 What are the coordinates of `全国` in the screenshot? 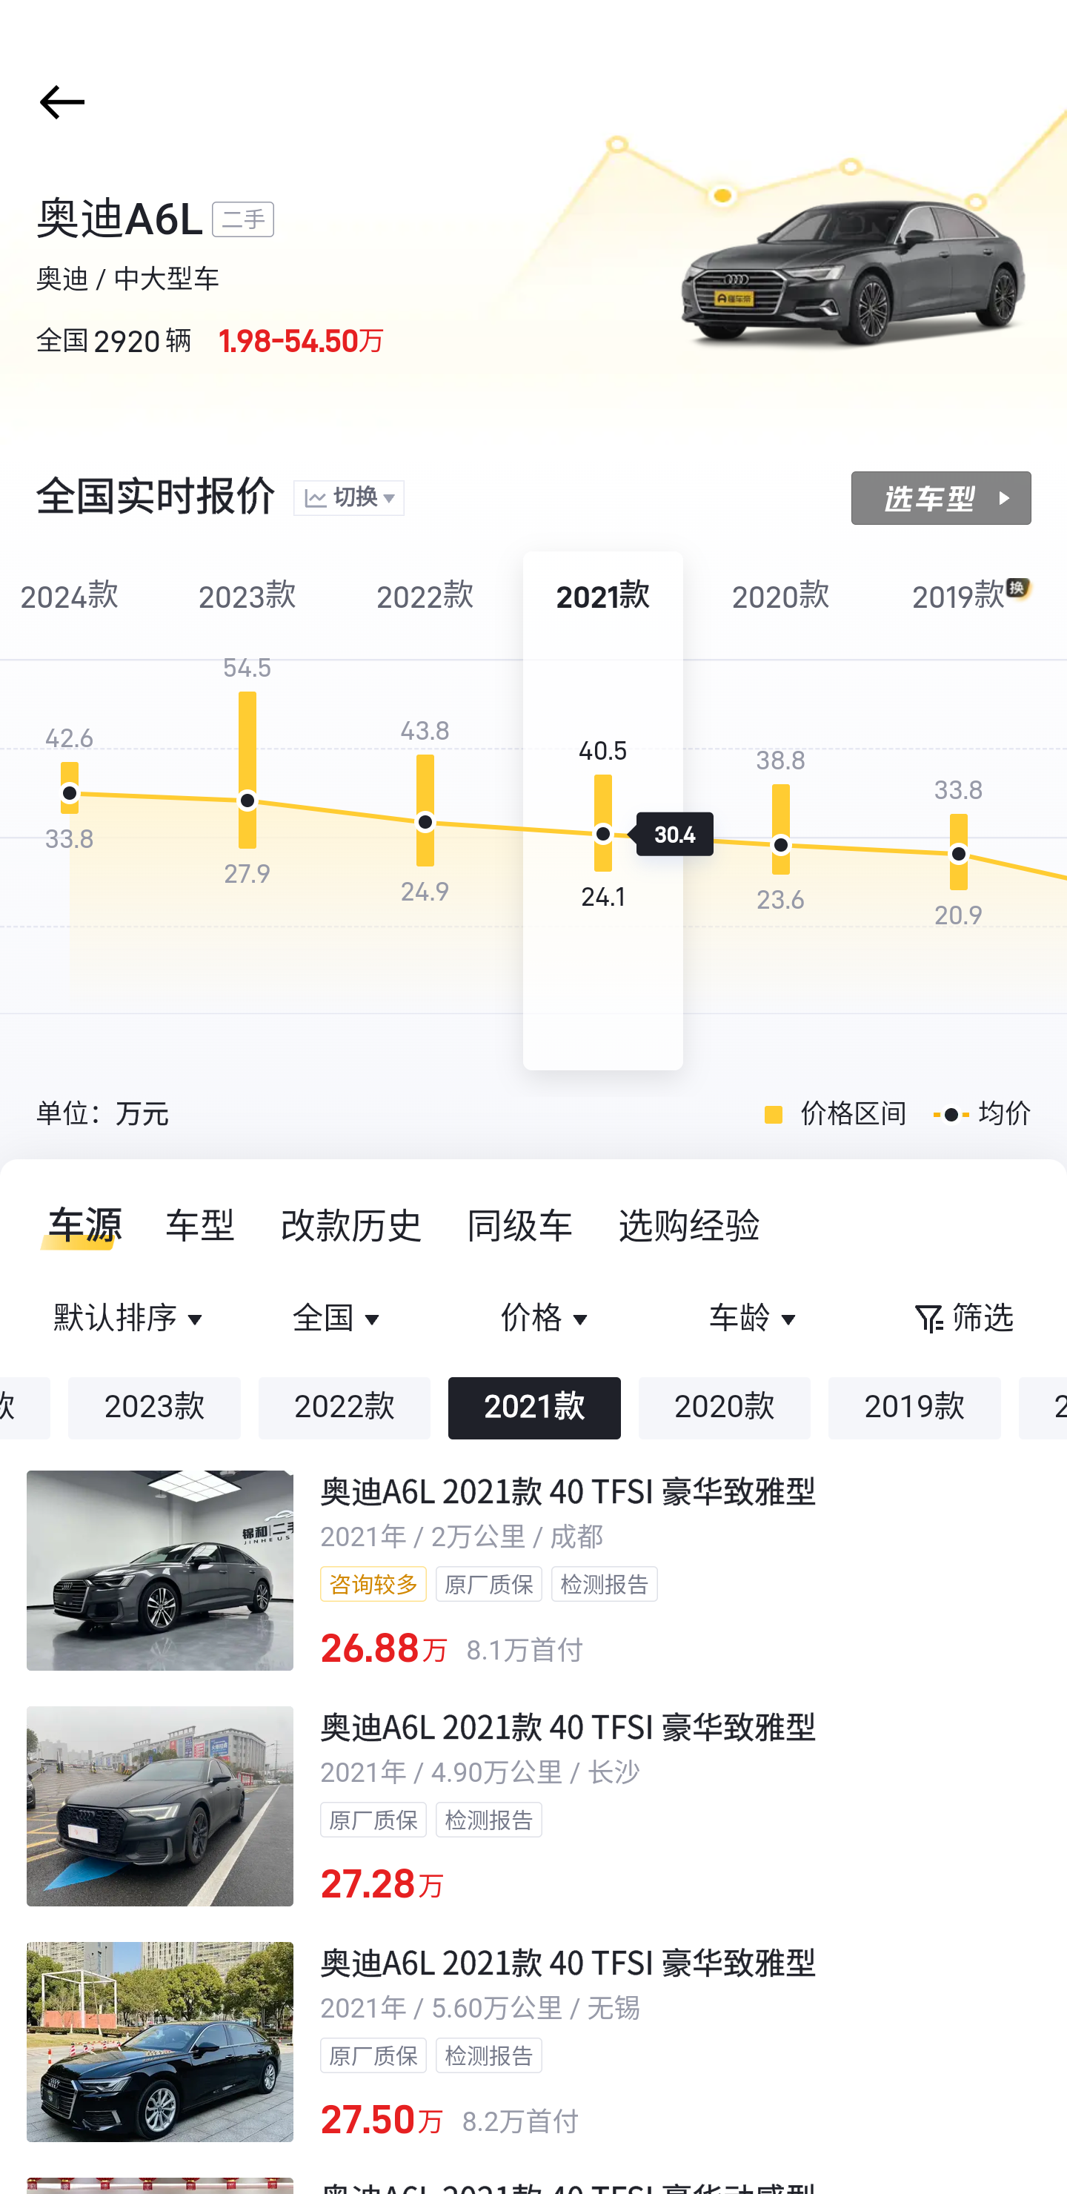 It's located at (339, 1319).